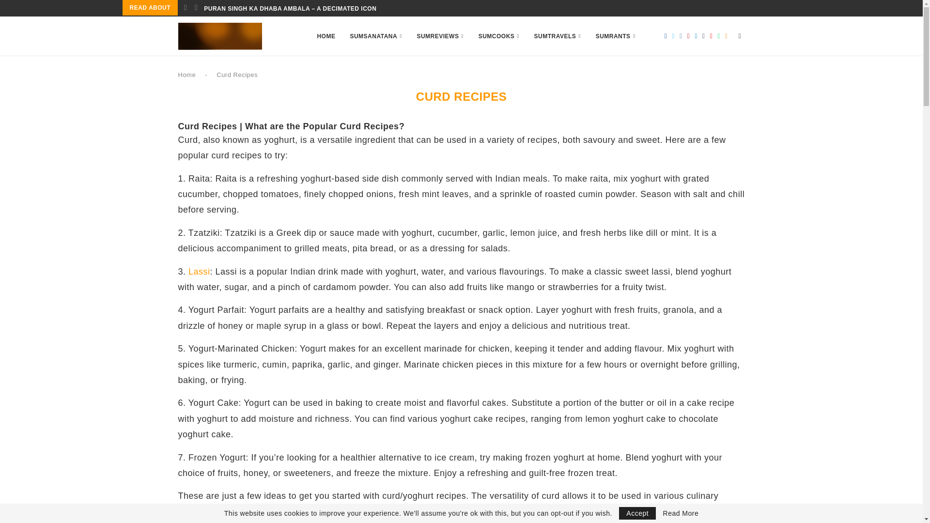  I want to click on SUMCOOKS, so click(499, 36).